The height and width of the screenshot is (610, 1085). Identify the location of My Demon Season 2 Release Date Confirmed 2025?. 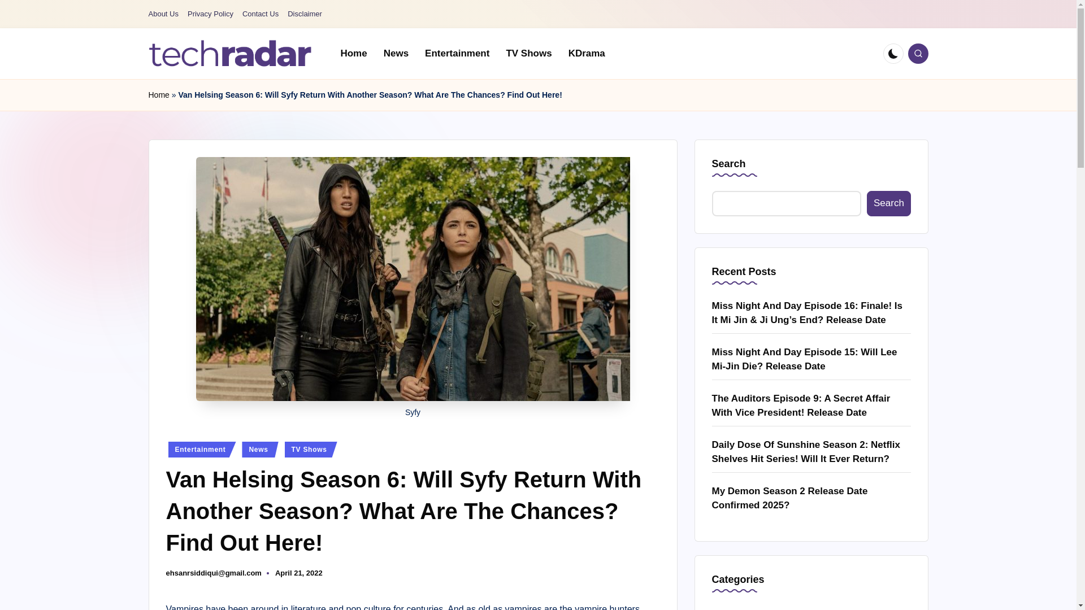
(811, 498).